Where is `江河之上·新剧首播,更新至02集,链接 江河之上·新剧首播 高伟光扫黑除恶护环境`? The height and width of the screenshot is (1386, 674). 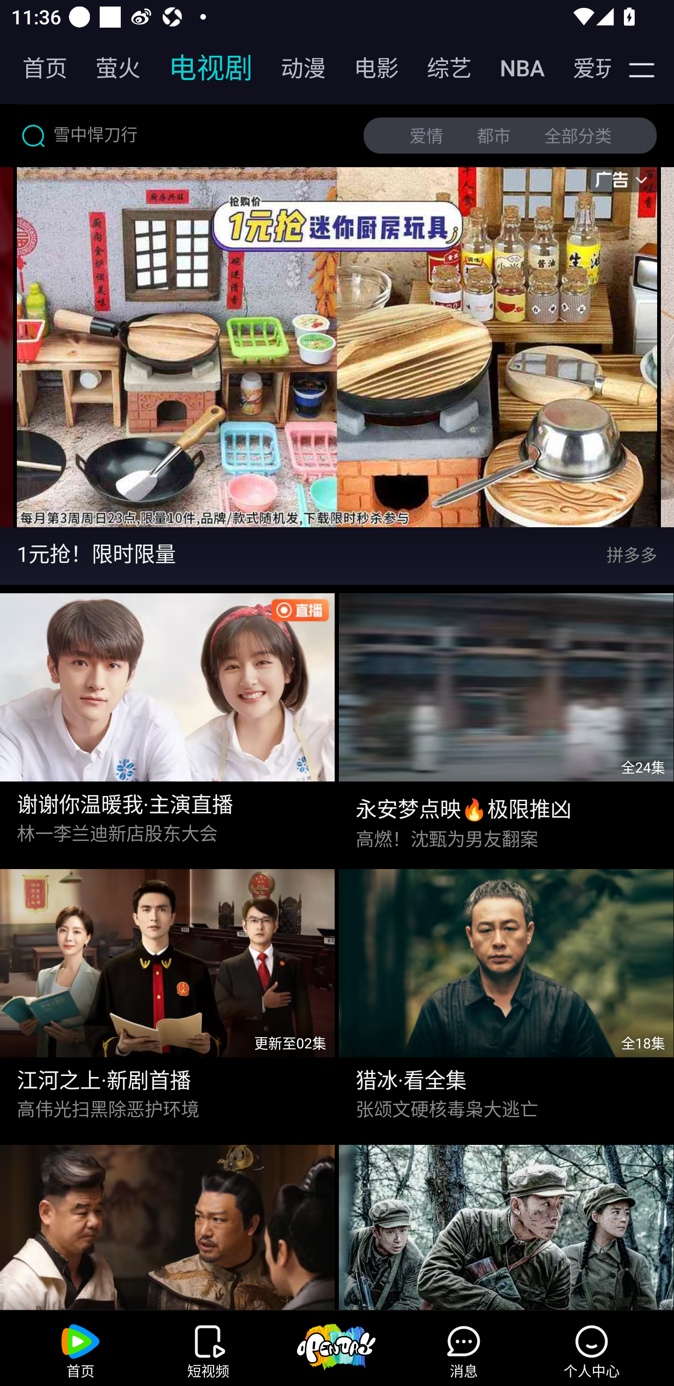
江河之上·新剧首播,更新至02集,链接 江河之上·新剧首播 高伟光扫黑除恶护环境 is located at coordinates (168, 998).